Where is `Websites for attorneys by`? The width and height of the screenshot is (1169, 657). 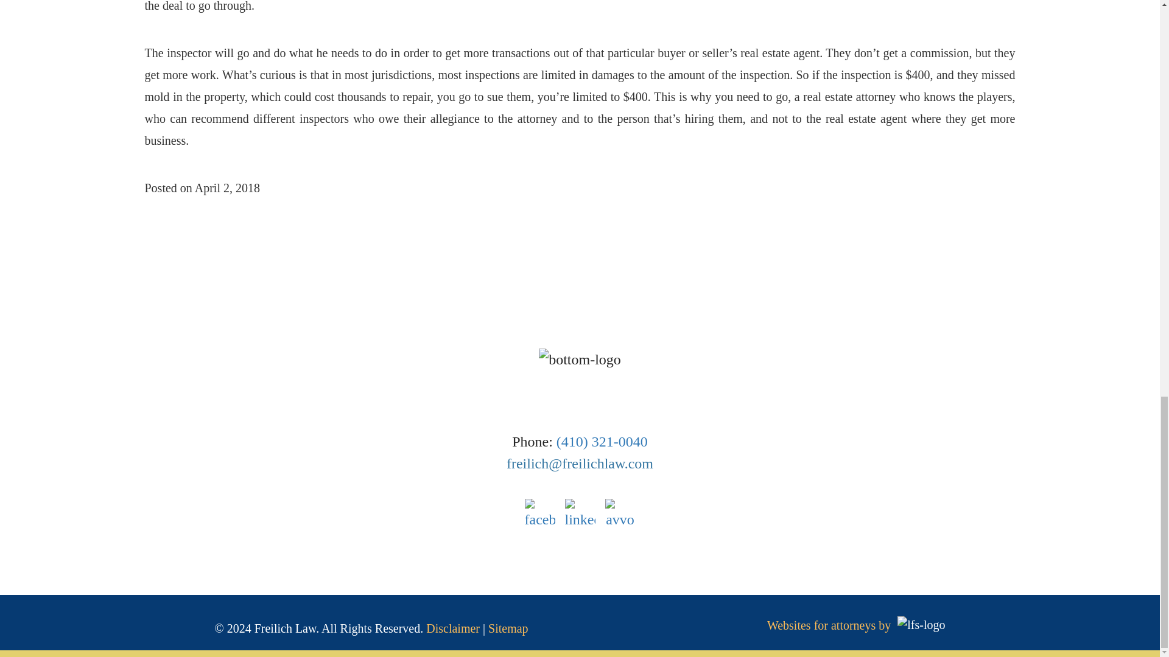
Websites for attorneys by is located at coordinates (829, 625).